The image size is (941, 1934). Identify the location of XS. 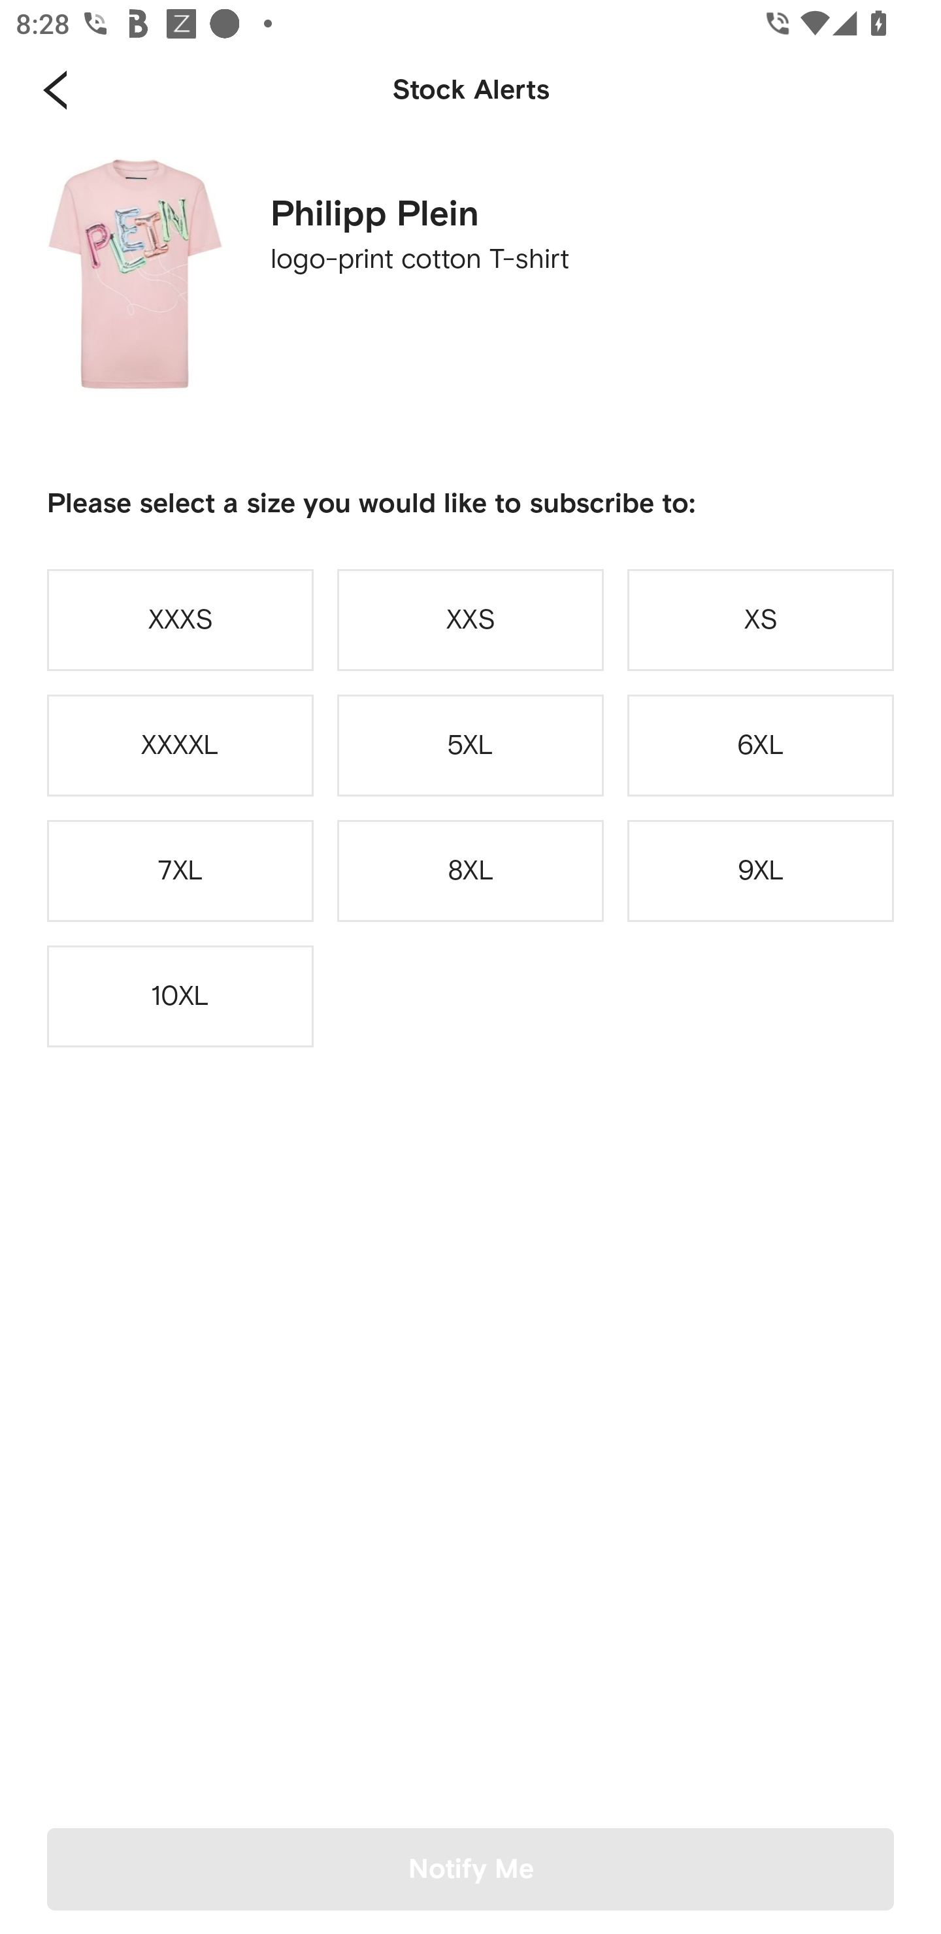
(761, 619).